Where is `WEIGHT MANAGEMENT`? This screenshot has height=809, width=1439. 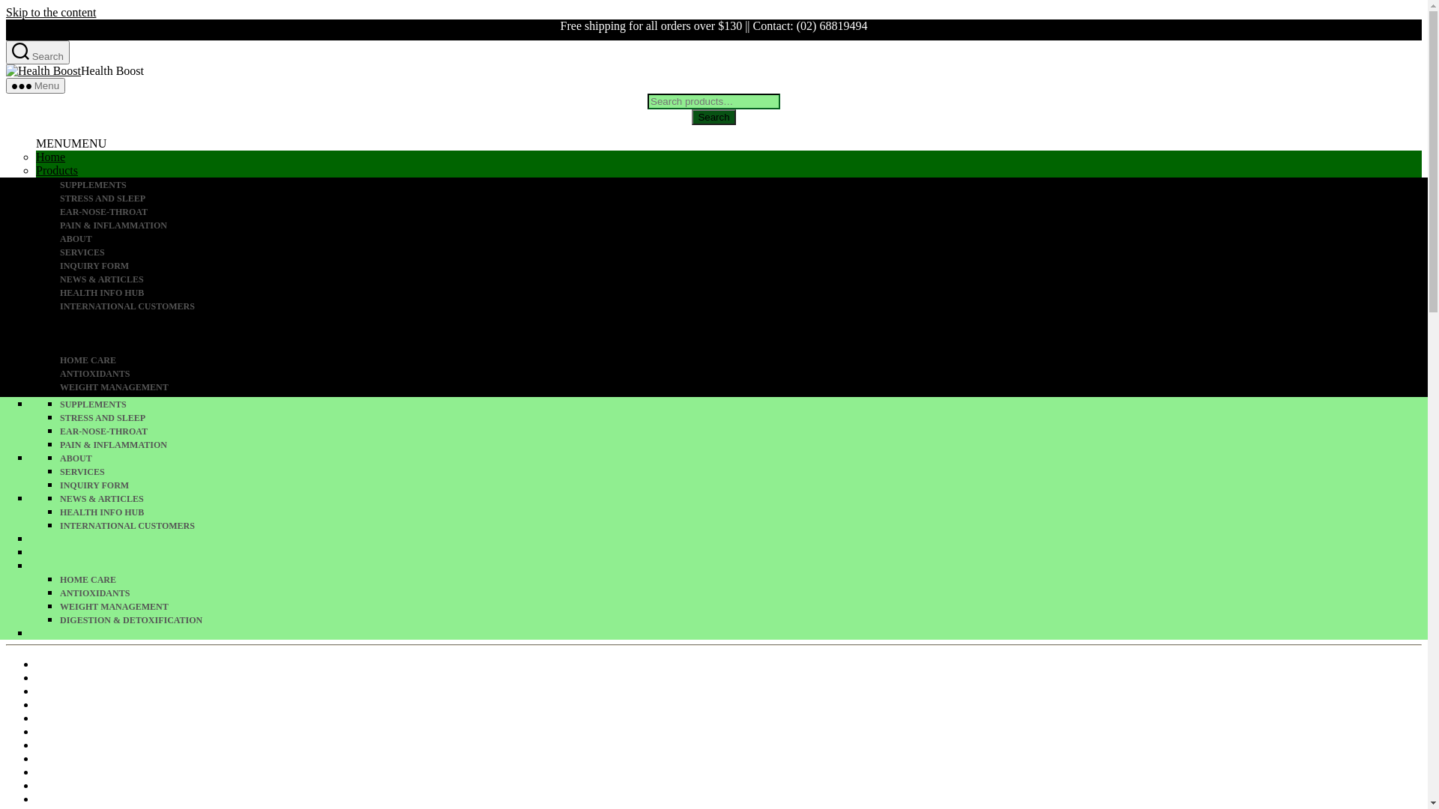
WEIGHT MANAGEMENT is located at coordinates (743, 388).